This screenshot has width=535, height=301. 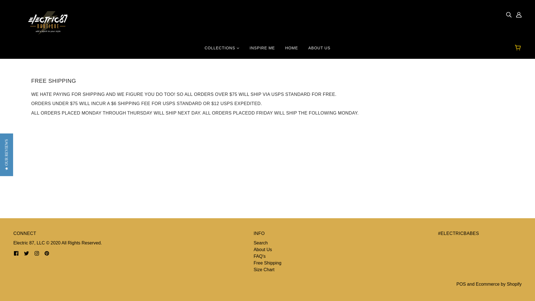 I want to click on HOME, so click(x=292, y=50).